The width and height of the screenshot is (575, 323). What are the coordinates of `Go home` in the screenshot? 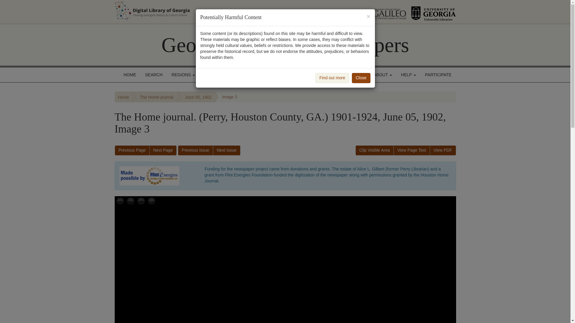 It's located at (141, 202).